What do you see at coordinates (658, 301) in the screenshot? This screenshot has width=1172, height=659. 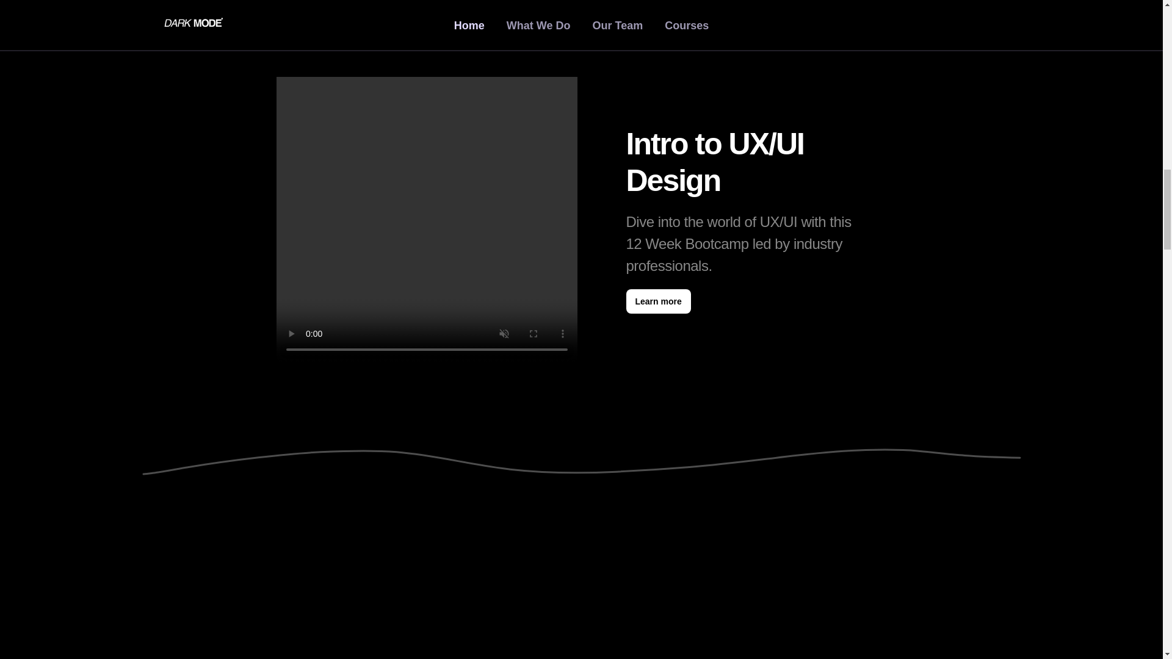 I see `Learn more` at bounding box center [658, 301].